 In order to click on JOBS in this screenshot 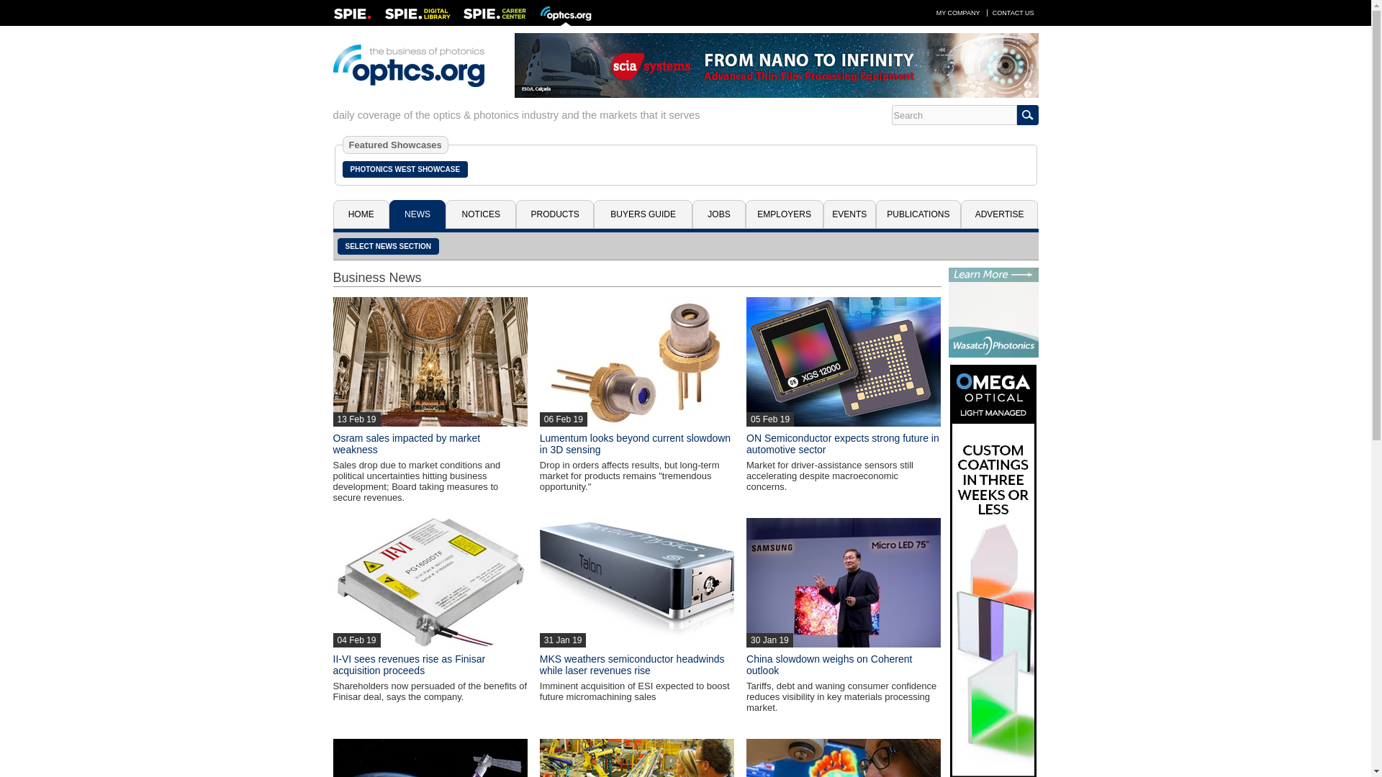, I will do `click(718, 214)`.